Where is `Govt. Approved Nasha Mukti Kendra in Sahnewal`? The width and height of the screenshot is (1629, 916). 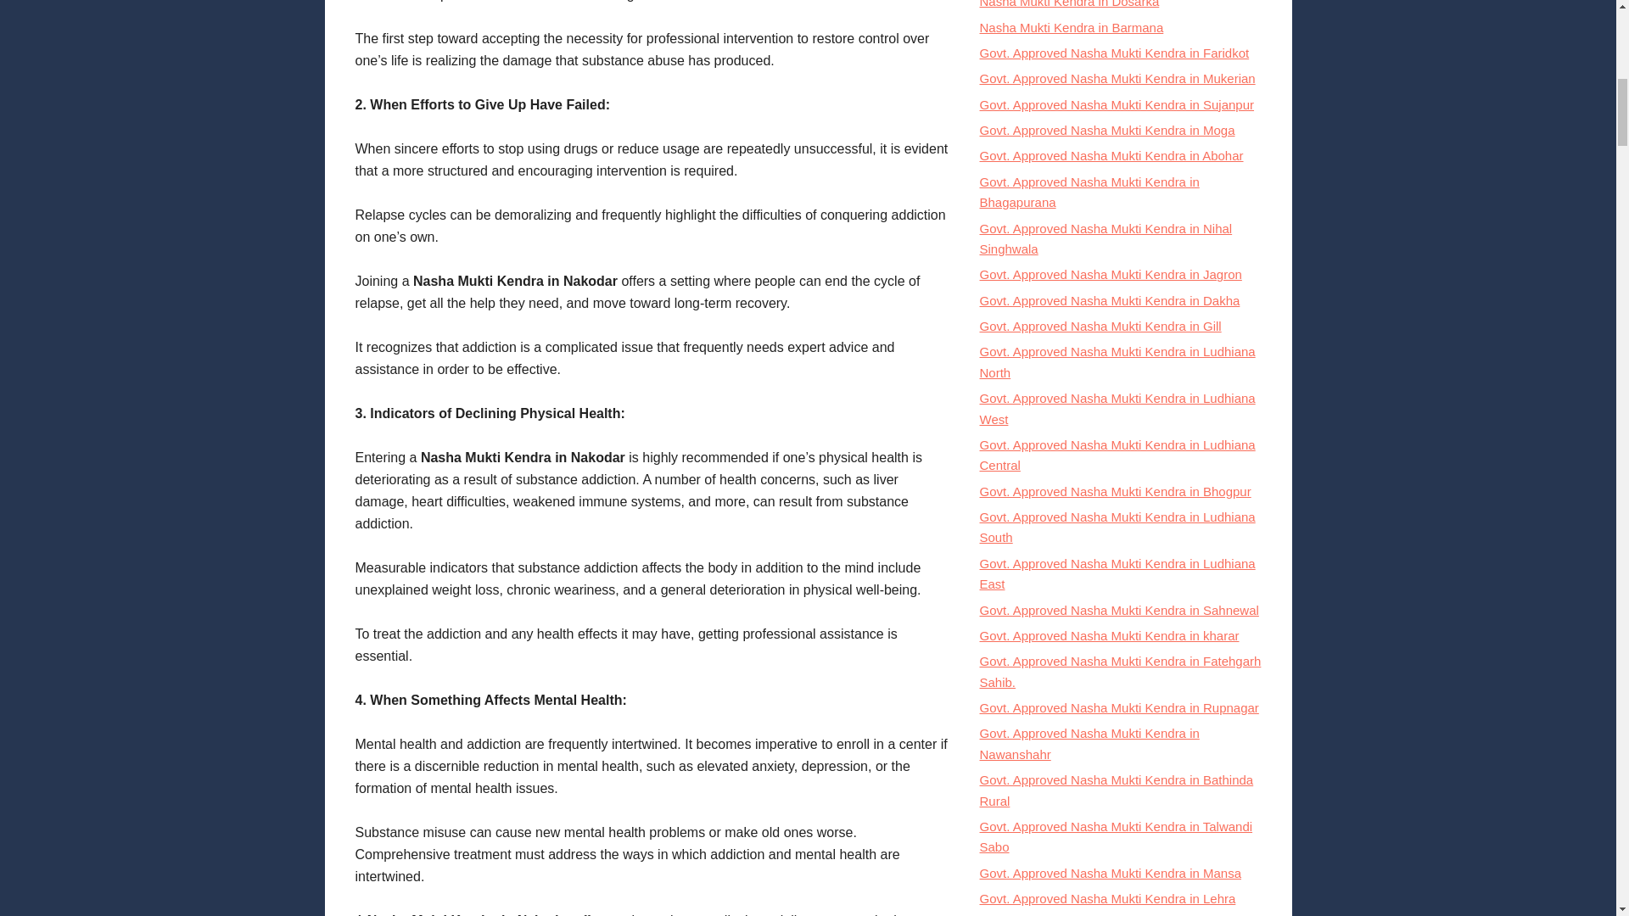 Govt. Approved Nasha Mukti Kendra in Sahnewal is located at coordinates (1118, 609).